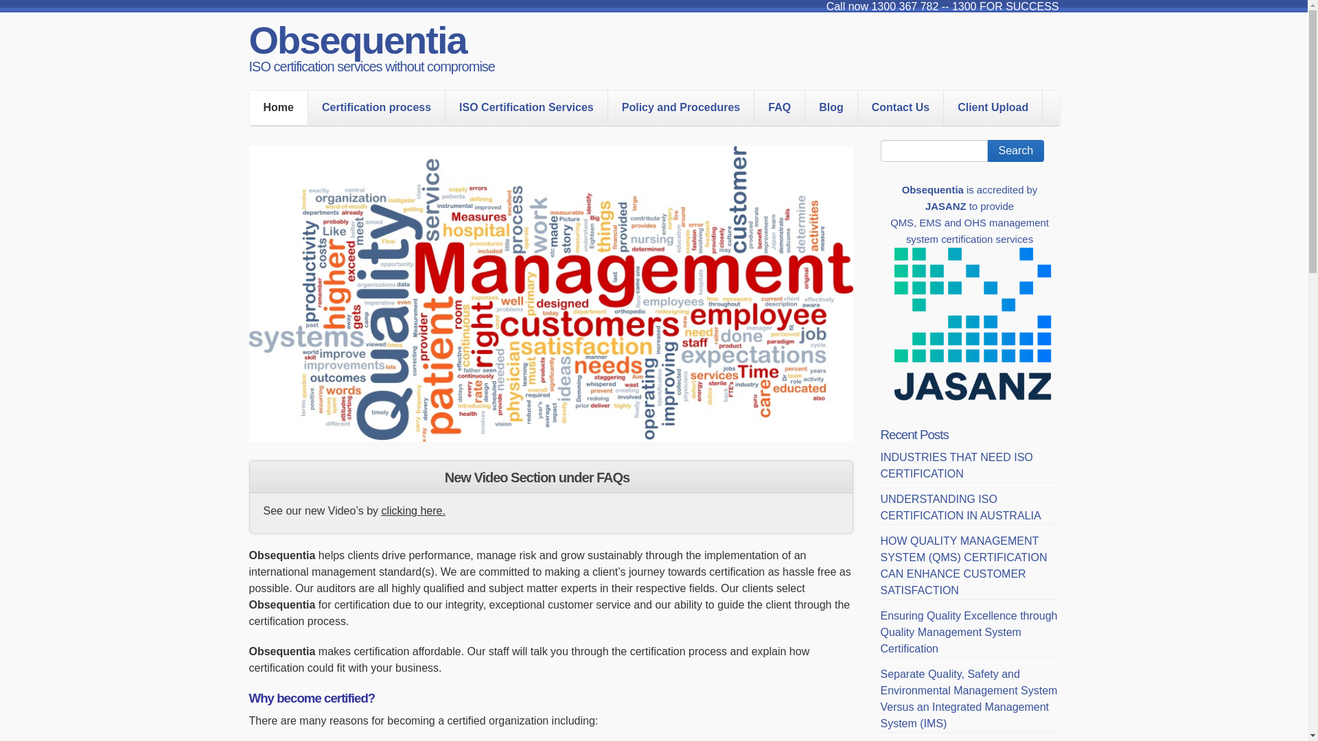 This screenshot has width=1318, height=741. Describe the element at coordinates (960, 508) in the screenshot. I see `UNDERSTANDING ISO CERTIFICATION IN AUSTRALIA` at that location.